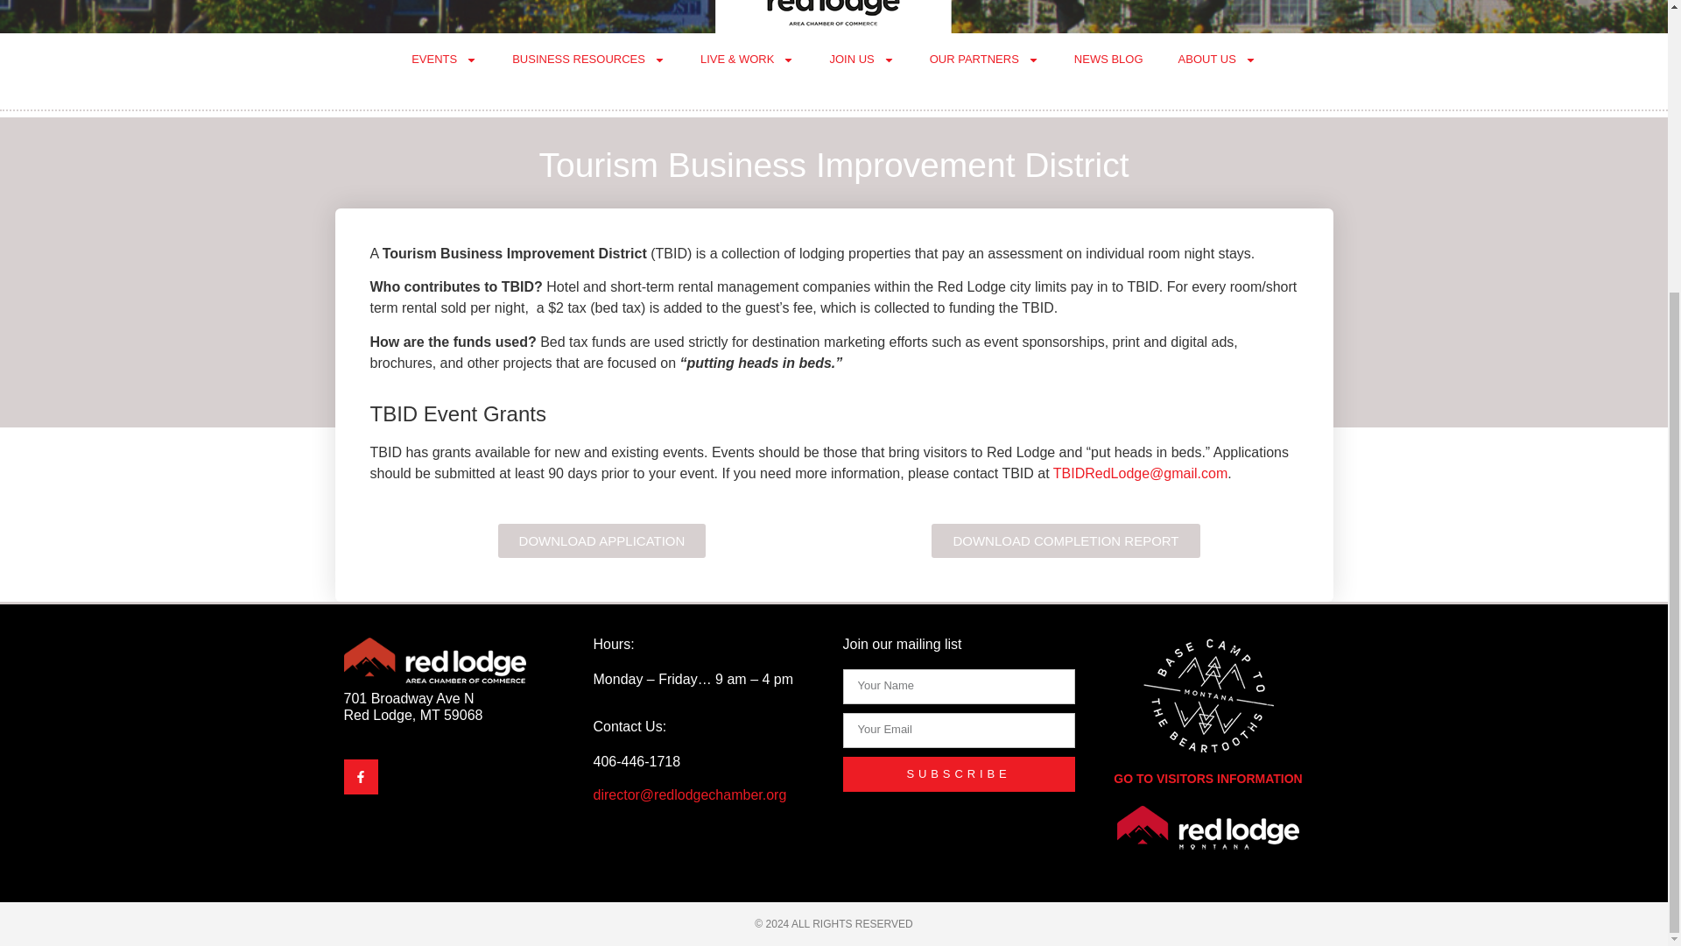 Image resolution: width=1681 pixels, height=946 pixels. What do you see at coordinates (588, 60) in the screenshot?
I see `BUSINESS RESOURCES` at bounding box center [588, 60].